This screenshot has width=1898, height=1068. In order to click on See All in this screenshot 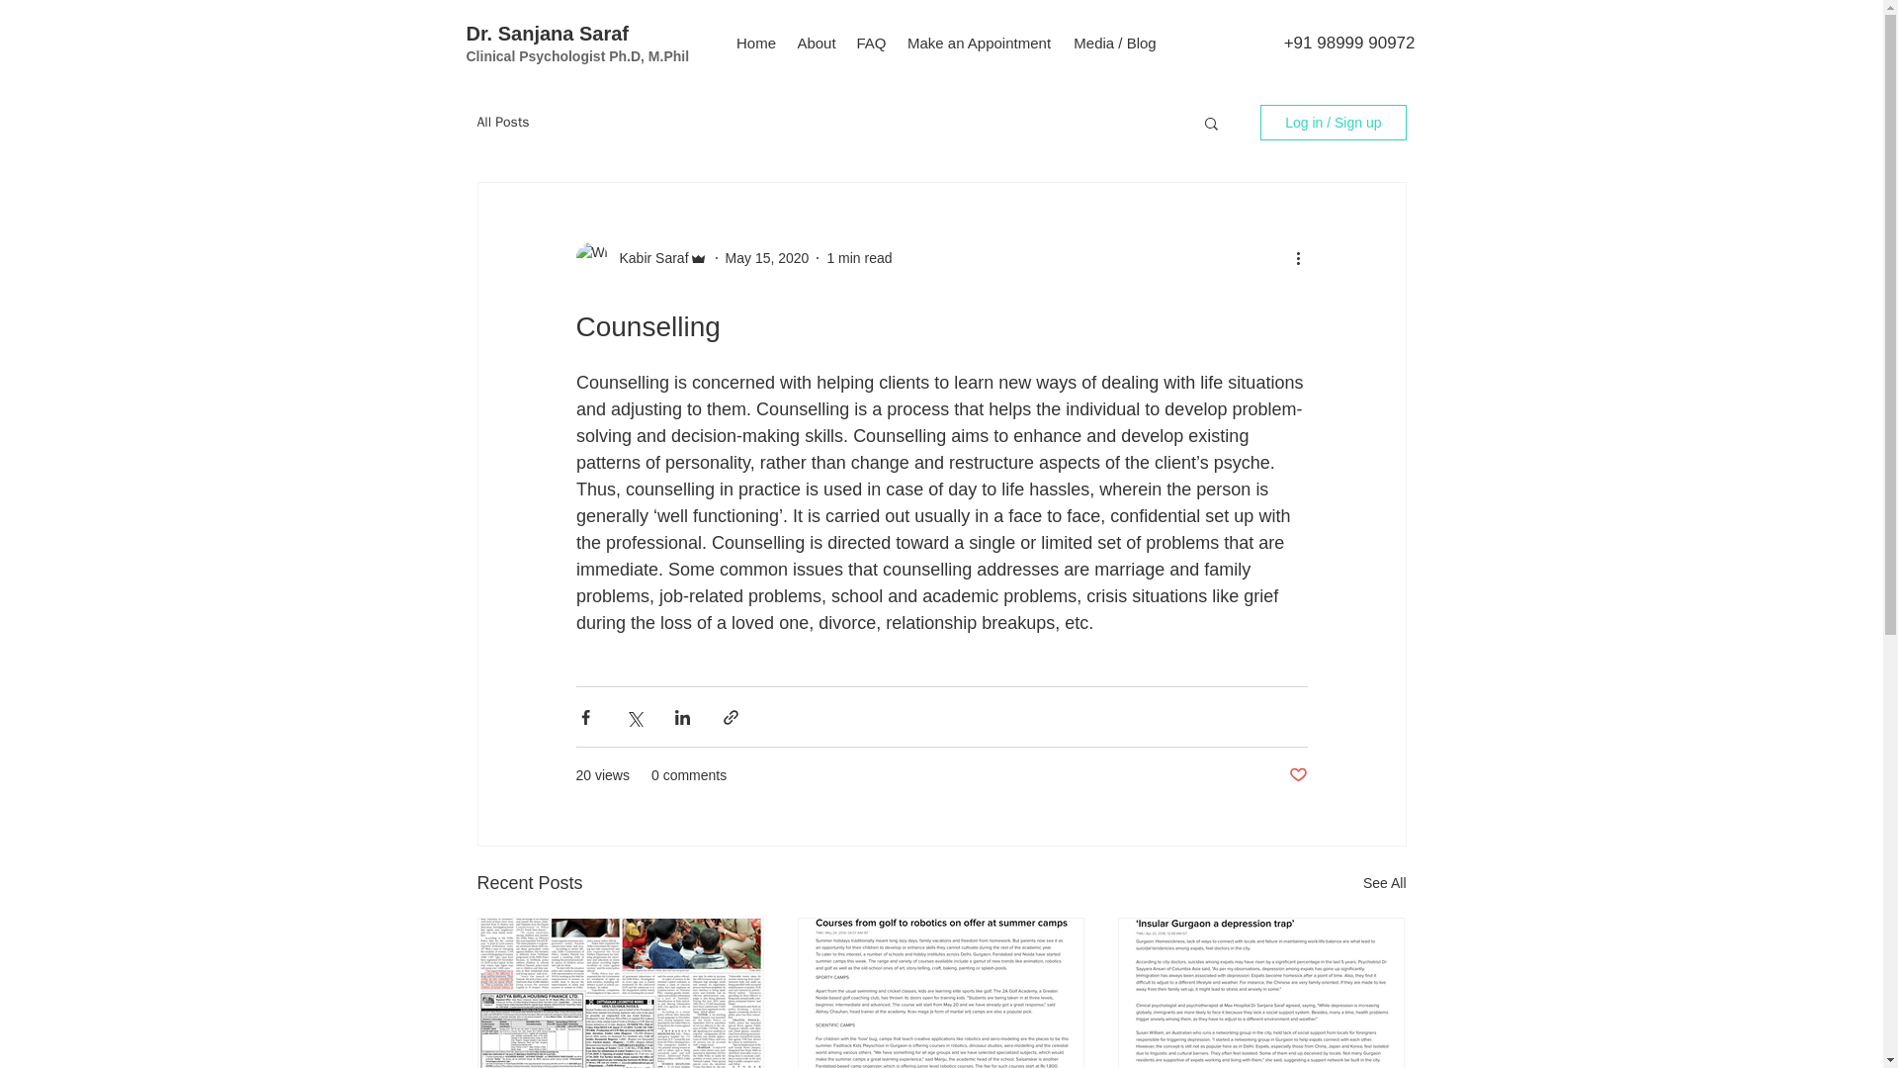, I will do `click(1384, 884)`.